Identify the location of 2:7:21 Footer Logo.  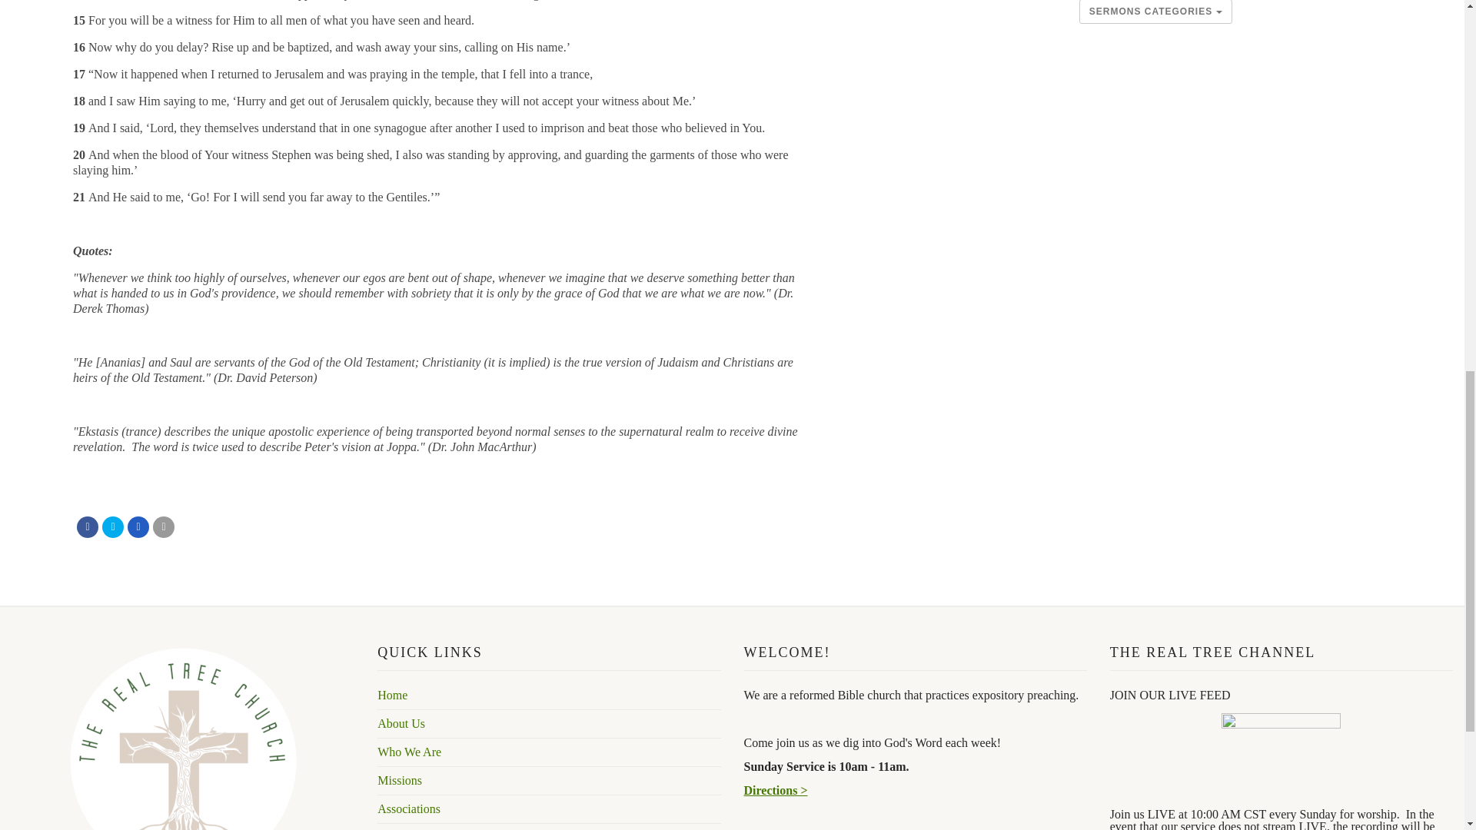
(183, 738).